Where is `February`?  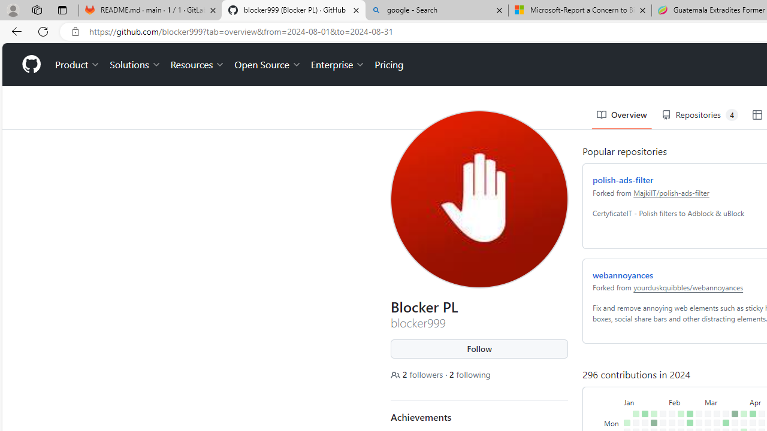 February is located at coordinates (683, 358).